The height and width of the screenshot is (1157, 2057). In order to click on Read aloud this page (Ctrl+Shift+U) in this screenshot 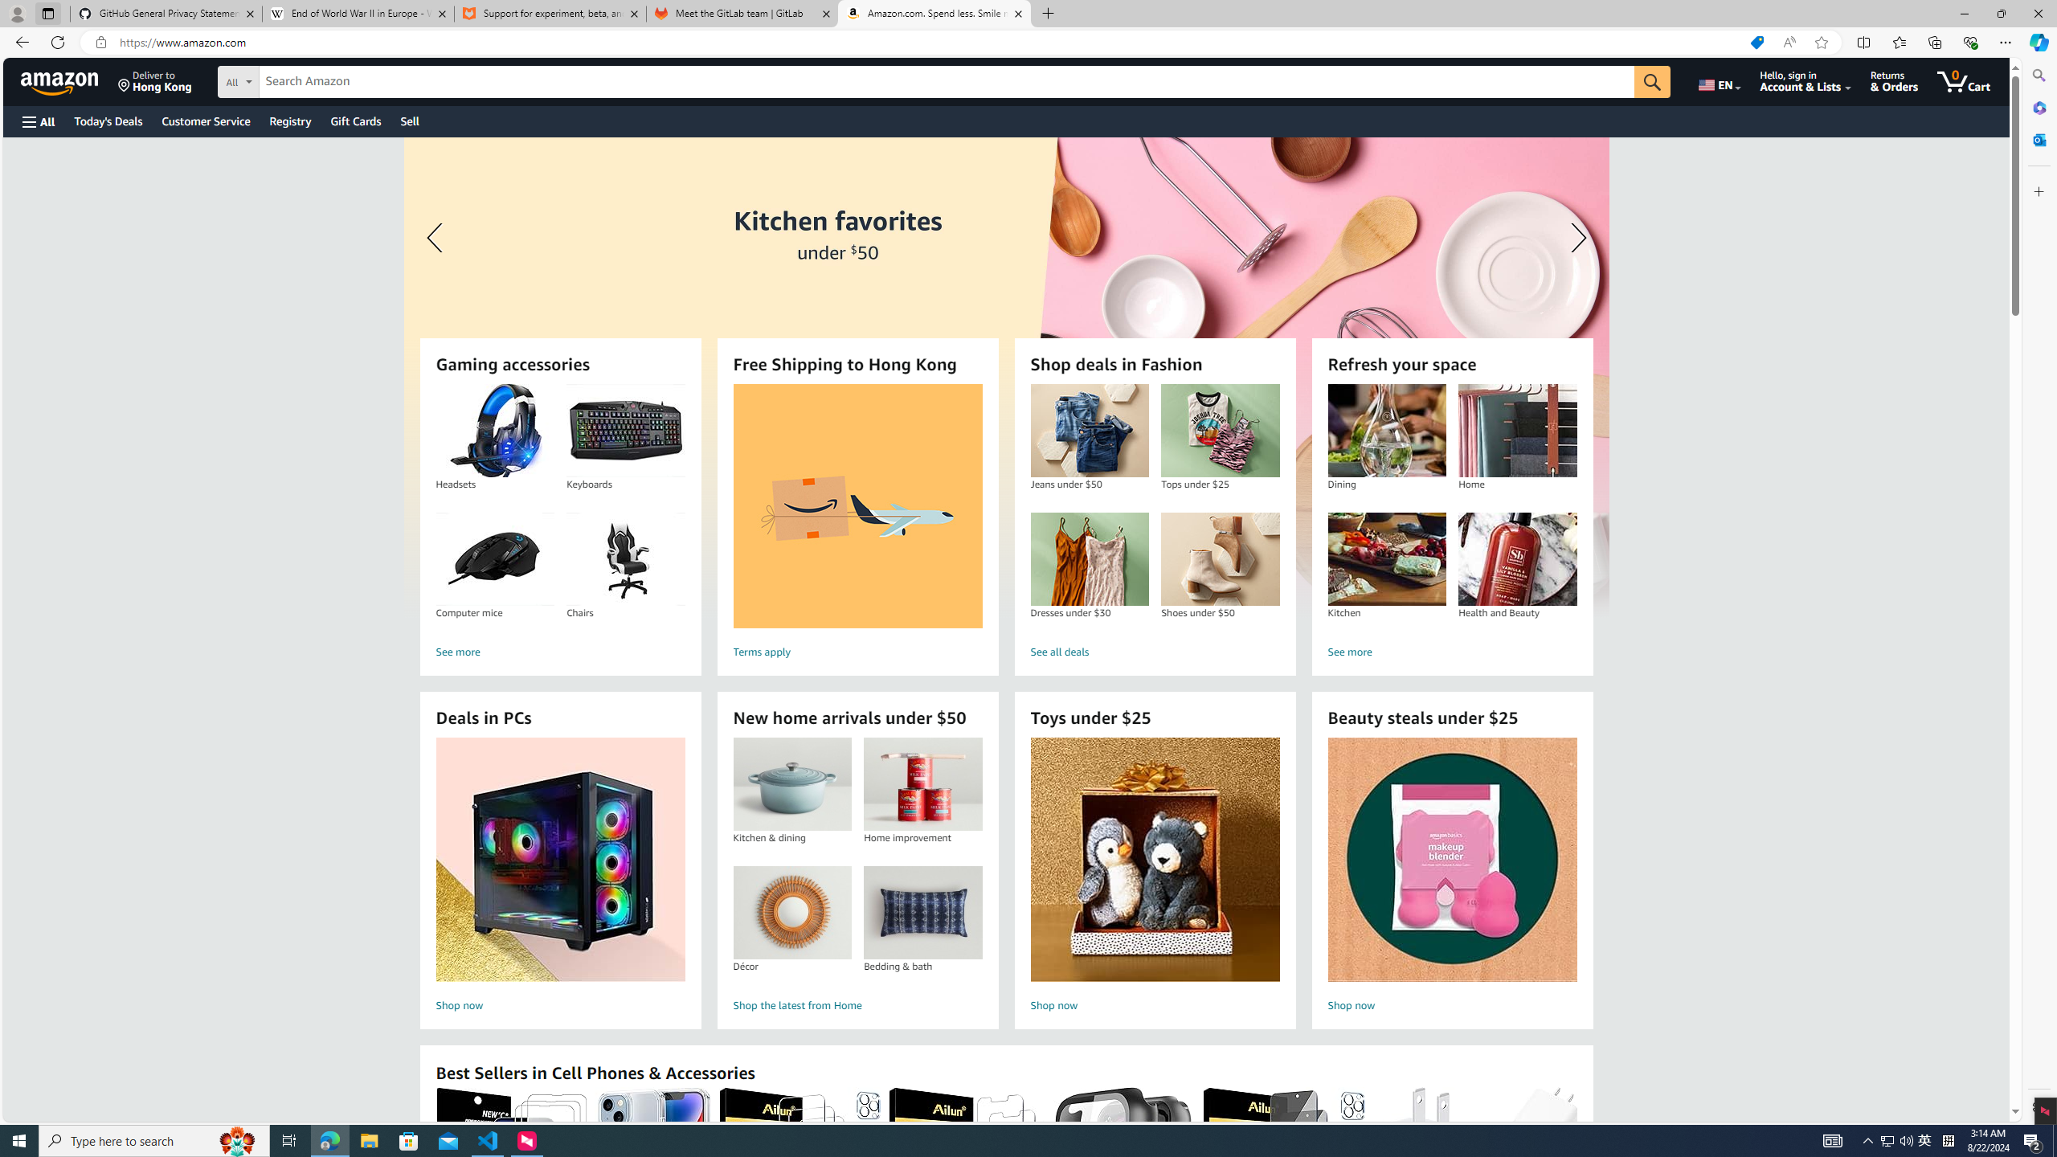, I will do `click(1789, 43)`.